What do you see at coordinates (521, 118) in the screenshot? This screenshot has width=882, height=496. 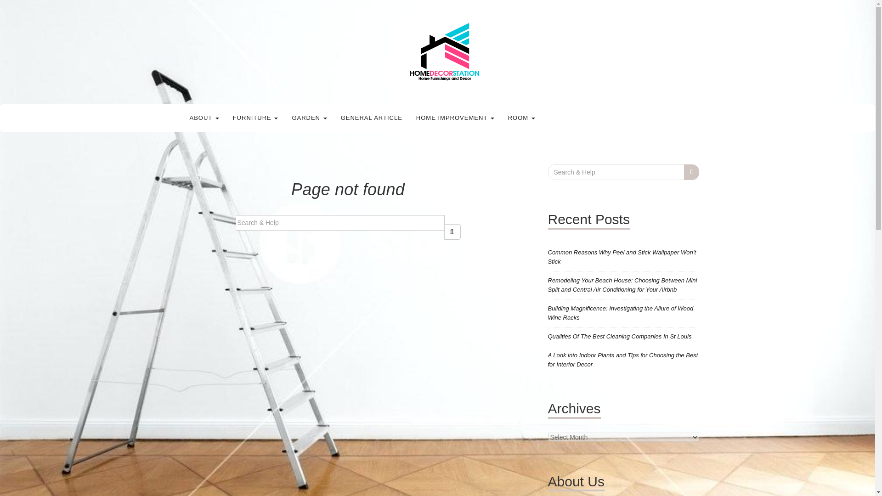 I see `ROOM` at bounding box center [521, 118].